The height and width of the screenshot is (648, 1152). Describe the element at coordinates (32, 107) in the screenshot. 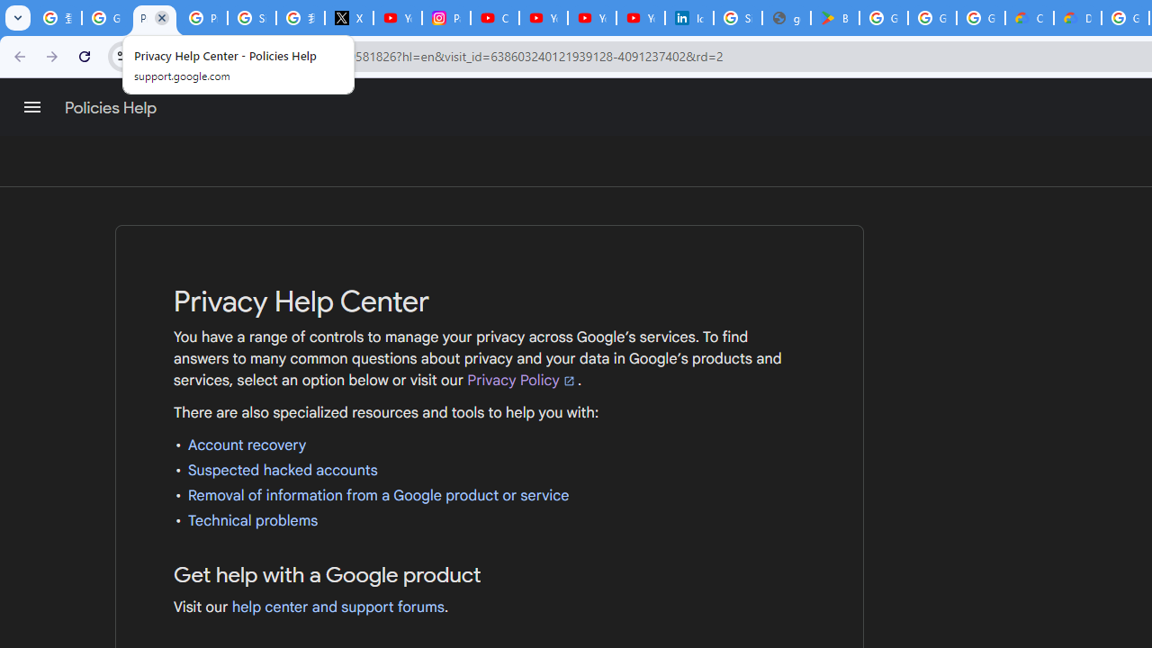

I see `Main menu` at that location.